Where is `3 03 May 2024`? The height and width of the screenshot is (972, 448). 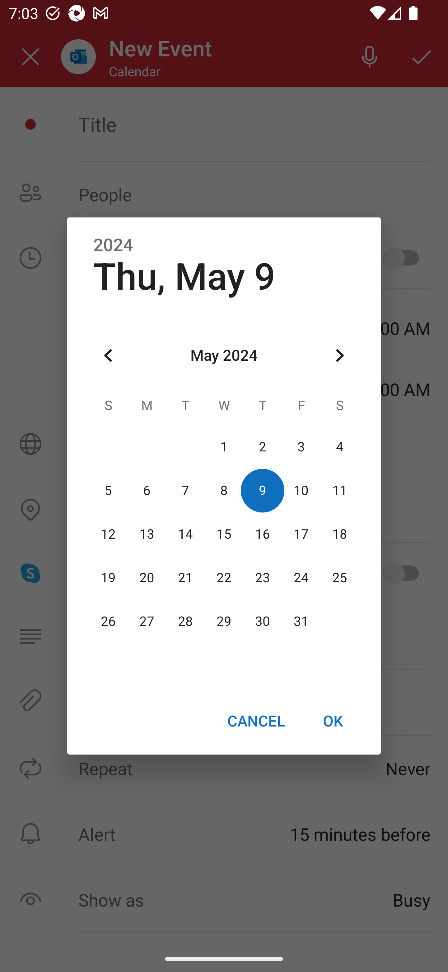 3 03 May 2024 is located at coordinates (301, 447).